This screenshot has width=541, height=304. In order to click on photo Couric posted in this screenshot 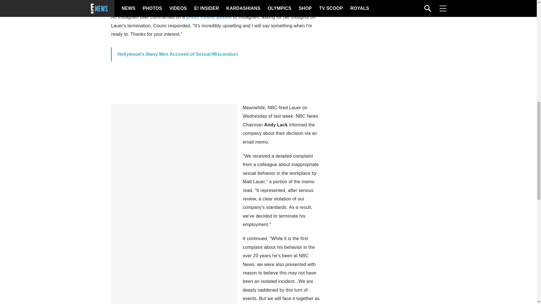, I will do `click(209, 17)`.